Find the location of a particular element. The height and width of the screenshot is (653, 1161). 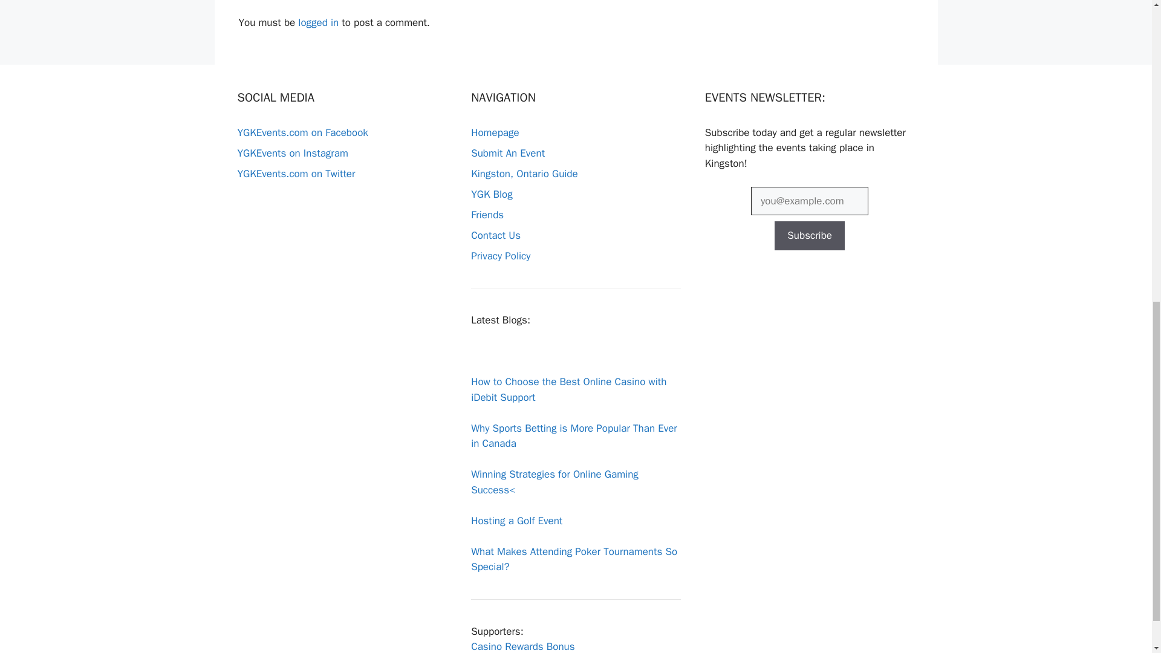

Homepage is located at coordinates (495, 133).